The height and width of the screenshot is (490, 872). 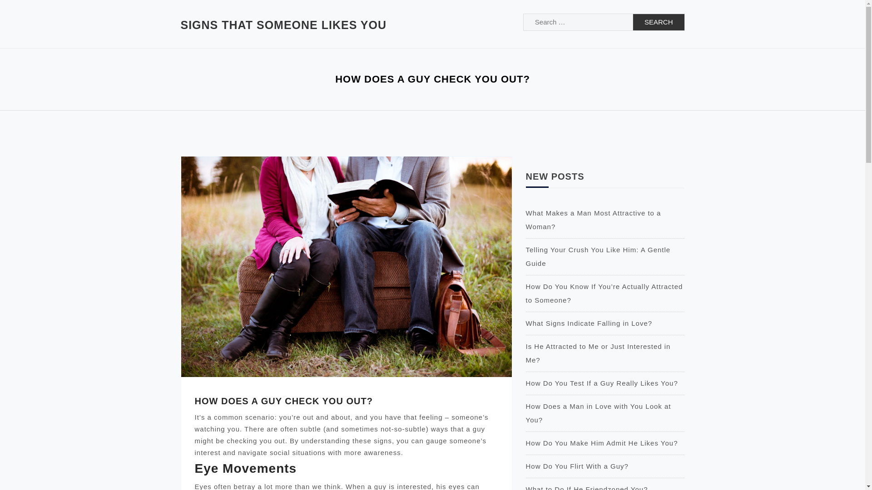 I want to click on Permalink to What to Do If He Friendzoned You?, so click(x=587, y=488).